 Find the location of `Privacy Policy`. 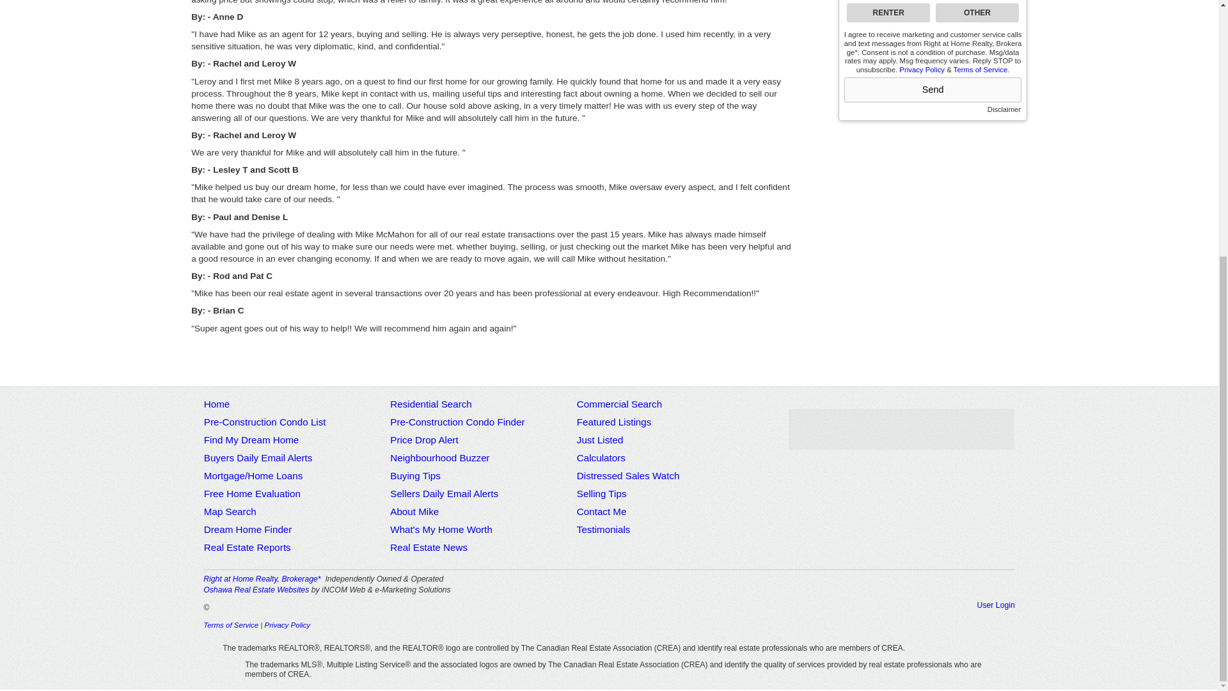

Privacy Policy is located at coordinates (921, 69).